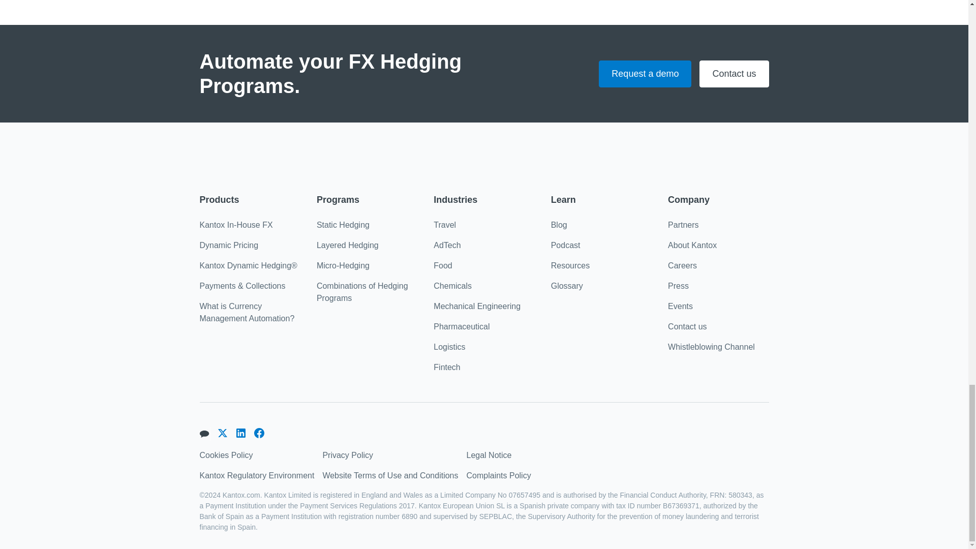 The image size is (976, 549). I want to click on Kantox In-House FX, so click(235, 225).